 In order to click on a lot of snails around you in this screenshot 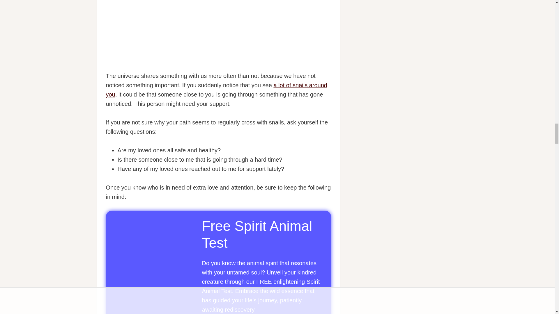, I will do `click(217, 90)`.